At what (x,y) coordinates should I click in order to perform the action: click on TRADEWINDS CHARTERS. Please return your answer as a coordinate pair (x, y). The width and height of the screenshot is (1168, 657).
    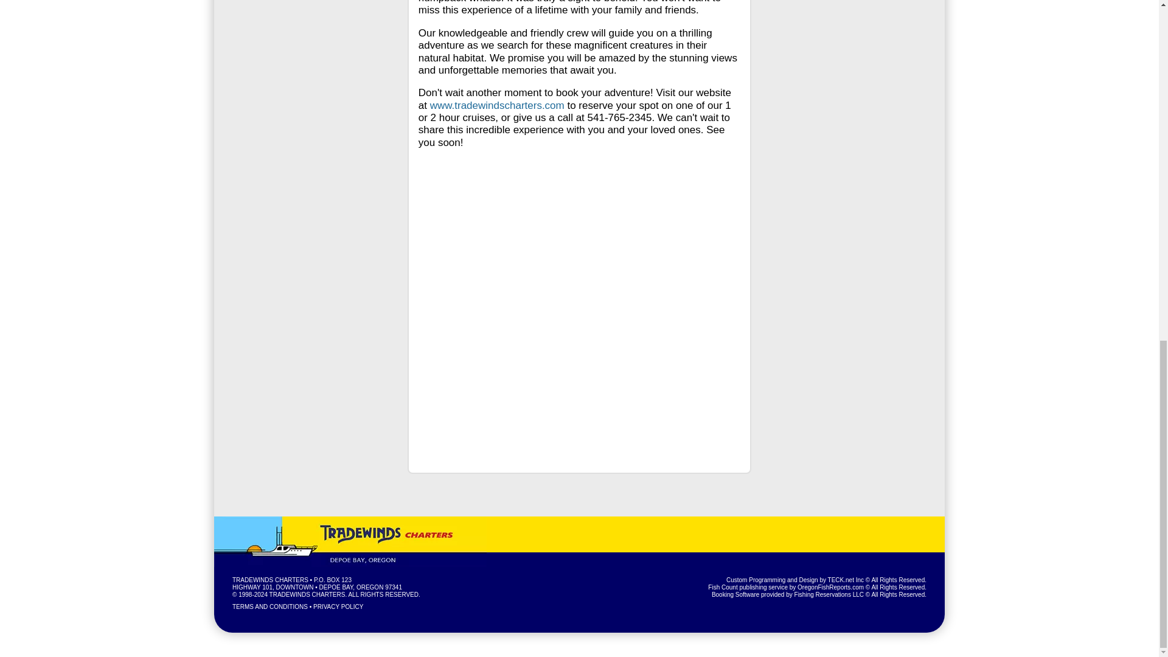
    Looking at the image, I should click on (308, 594).